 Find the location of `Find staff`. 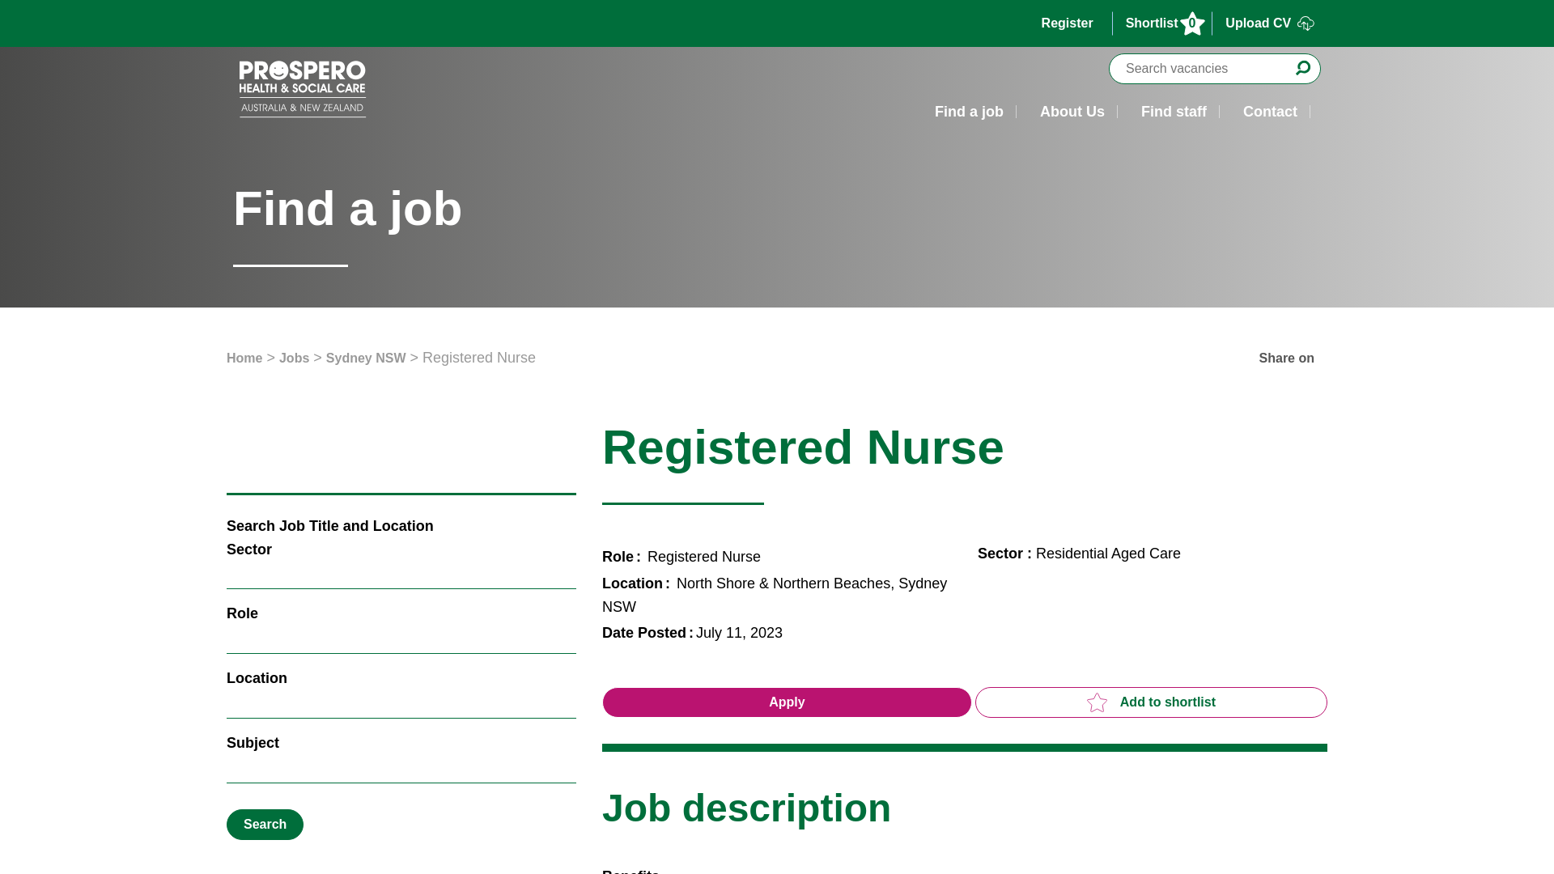

Find staff is located at coordinates (1174, 112).